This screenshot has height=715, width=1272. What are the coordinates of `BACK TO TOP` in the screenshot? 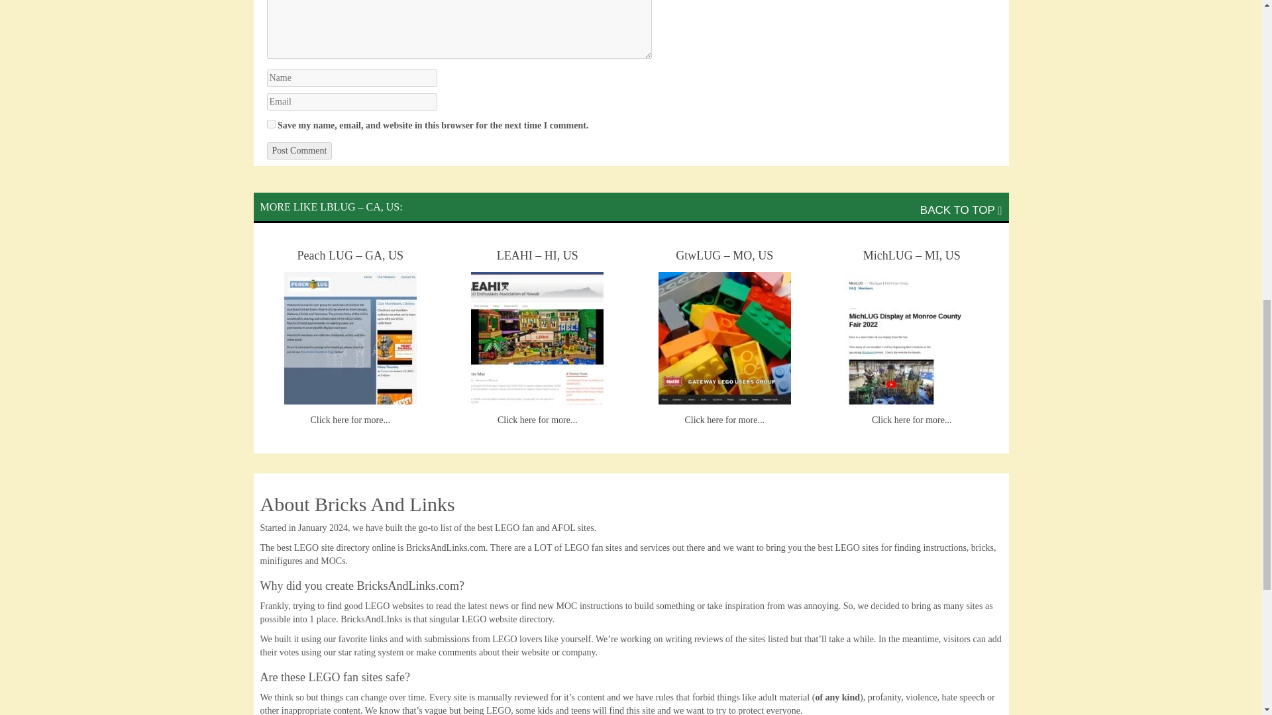 It's located at (961, 210).